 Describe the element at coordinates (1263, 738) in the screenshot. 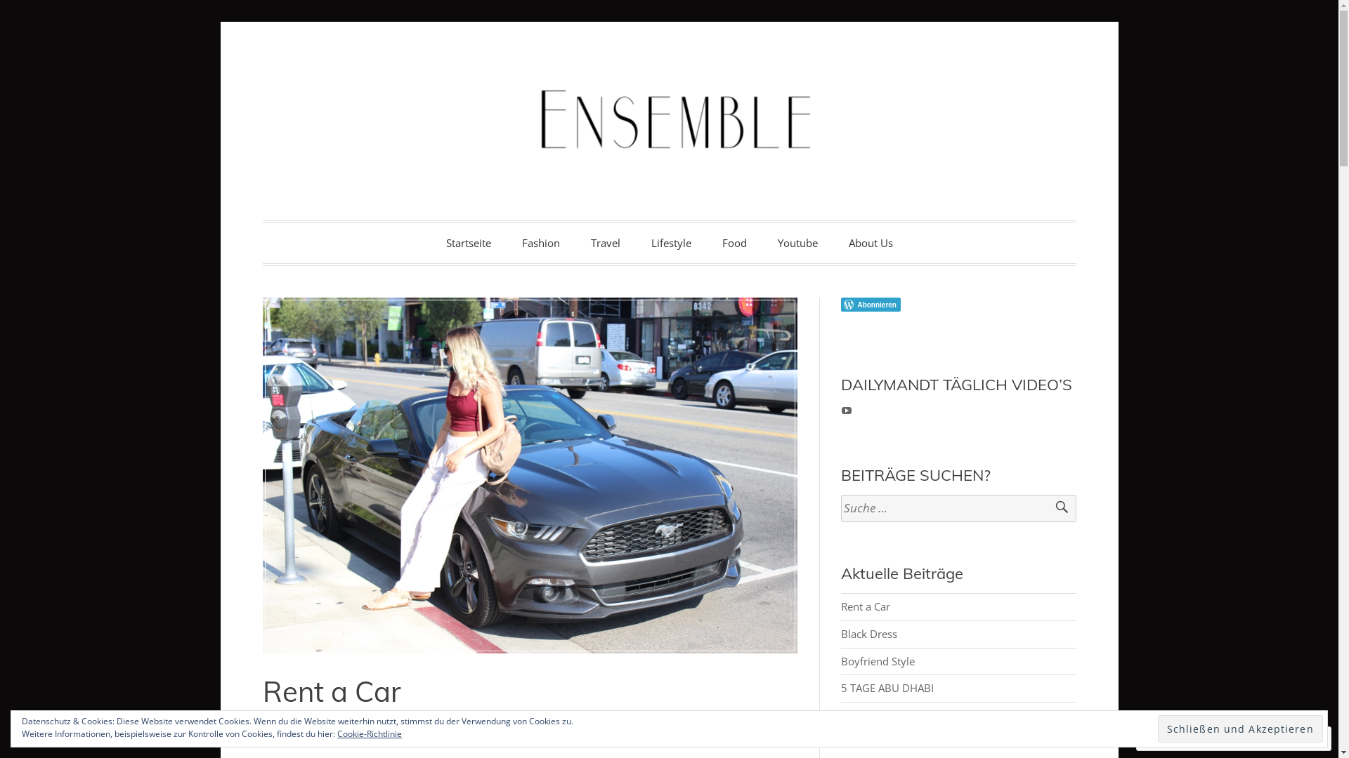

I see `Abonnieren` at that location.